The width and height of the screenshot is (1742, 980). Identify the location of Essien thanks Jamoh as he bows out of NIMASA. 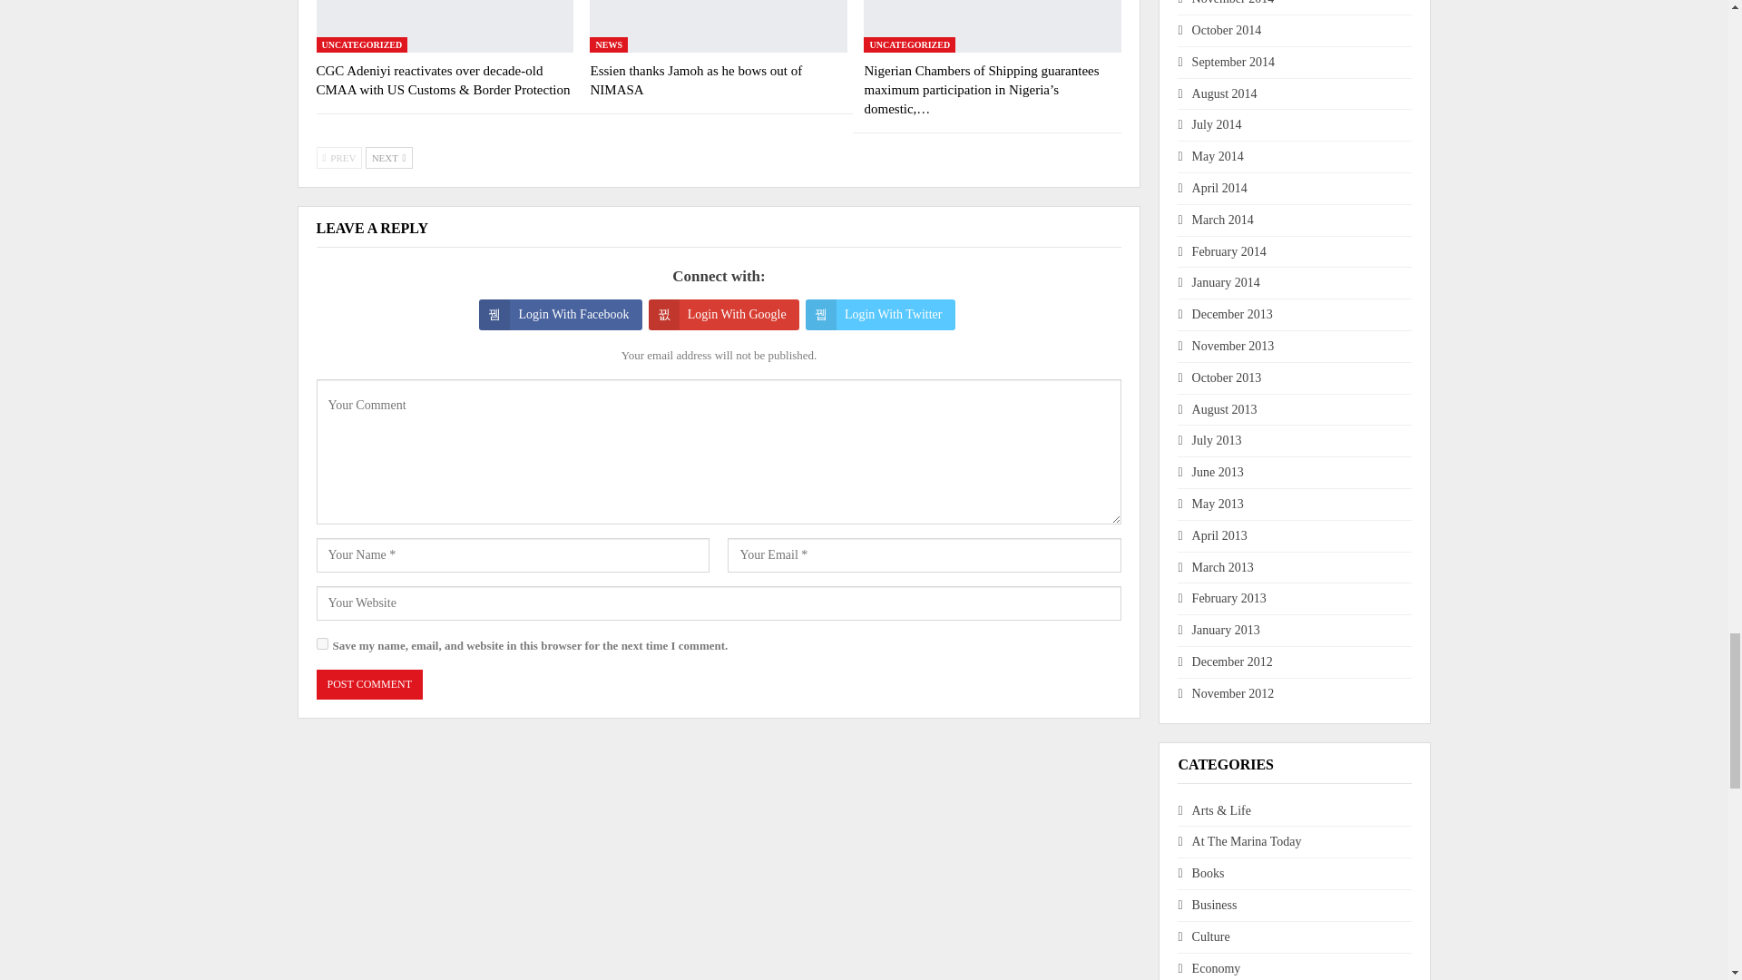
(695, 80).